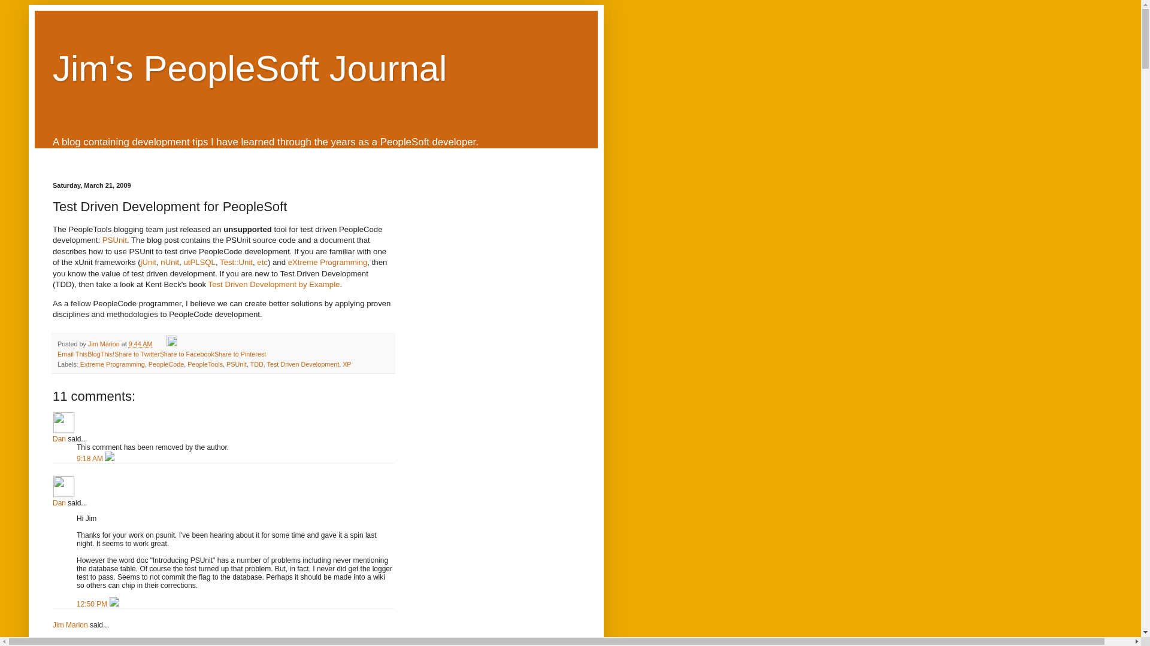 This screenshot has height=646, width=1150. Describe the element at coordinates (93, 604) in the screenshot. I see `12:50 PM` at that location.